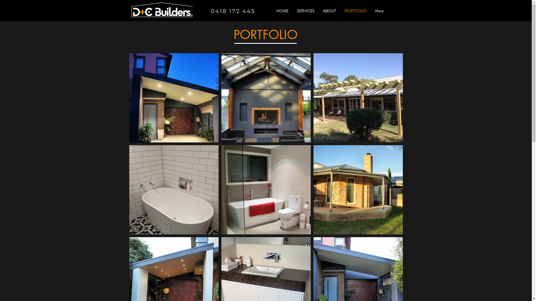 The width and height of the screenshot is (536, 301). I want to click on ABOUT, so click(329, 11).